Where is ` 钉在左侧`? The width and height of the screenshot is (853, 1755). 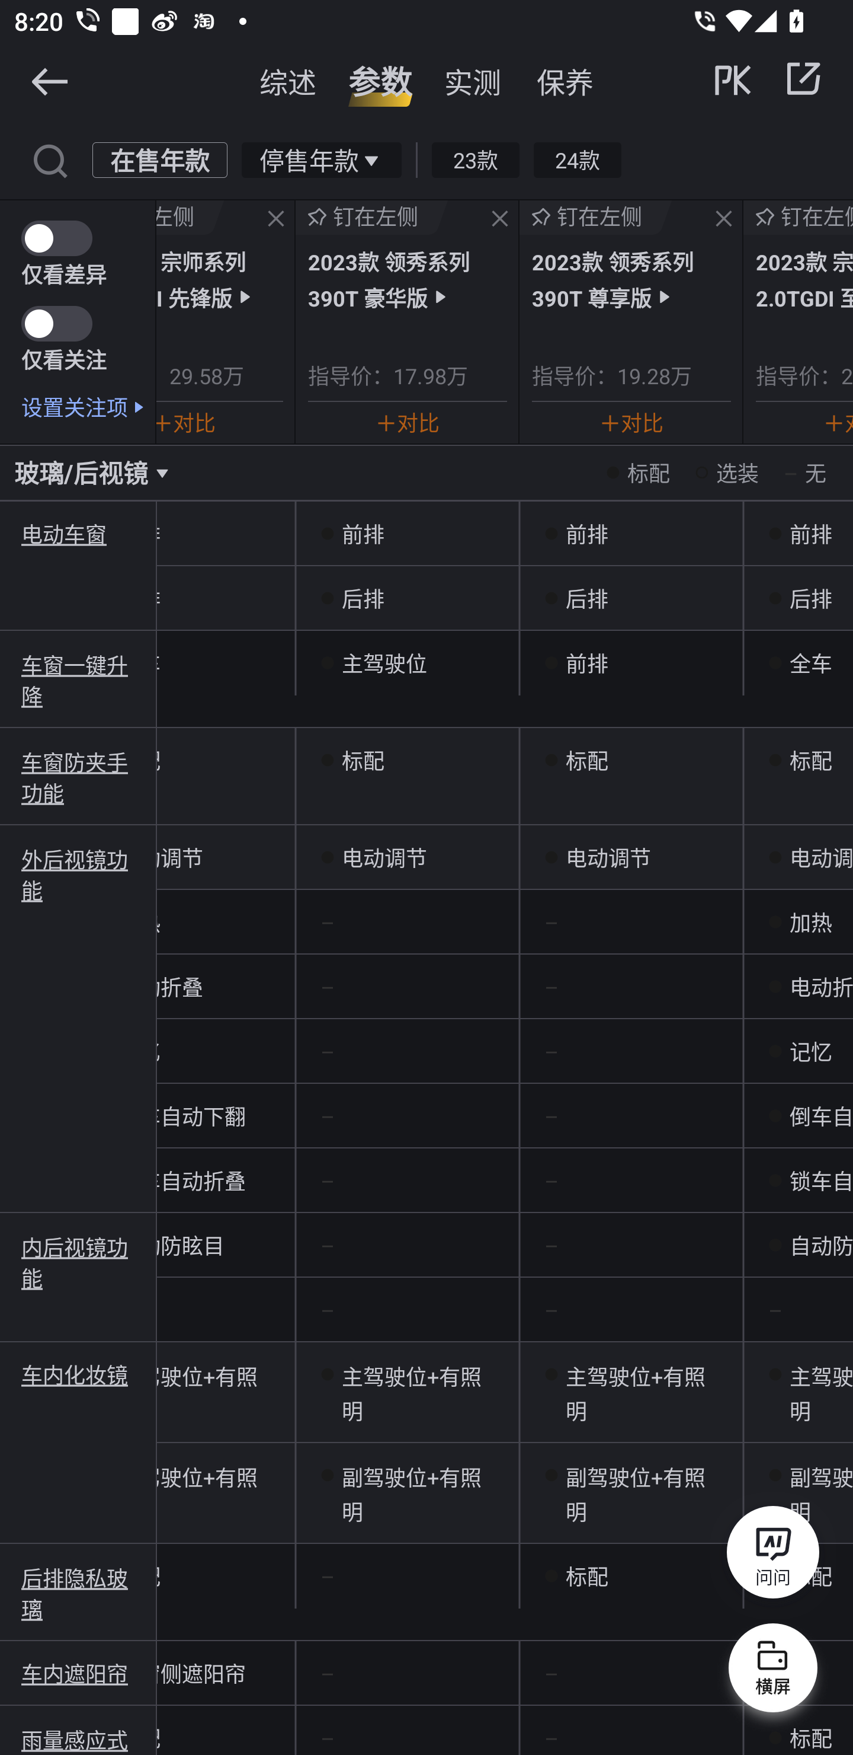
 钉在左侧 is located at coordinates (372, 217).